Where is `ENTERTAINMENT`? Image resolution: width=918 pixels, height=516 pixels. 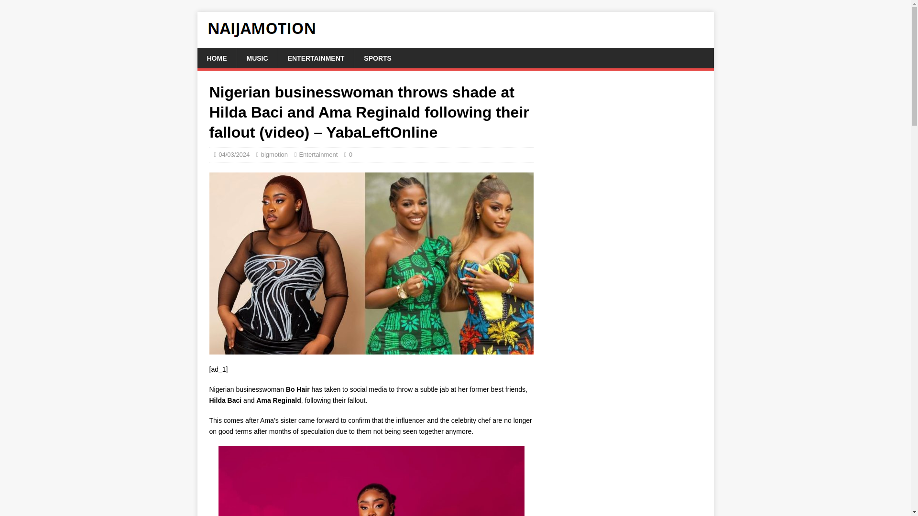
ENTERTAINMENT is located at coordinates (316, 58).